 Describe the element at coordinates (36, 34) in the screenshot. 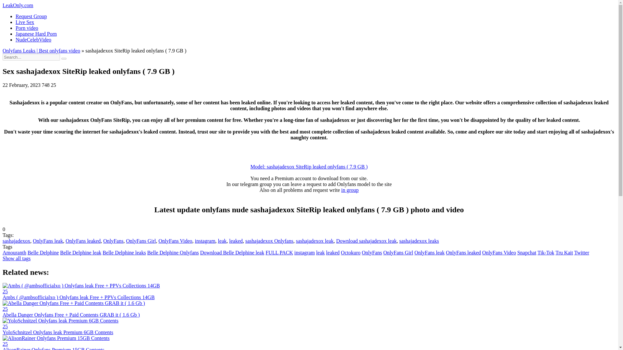

I see `Japanese Hard Porn` at that location.